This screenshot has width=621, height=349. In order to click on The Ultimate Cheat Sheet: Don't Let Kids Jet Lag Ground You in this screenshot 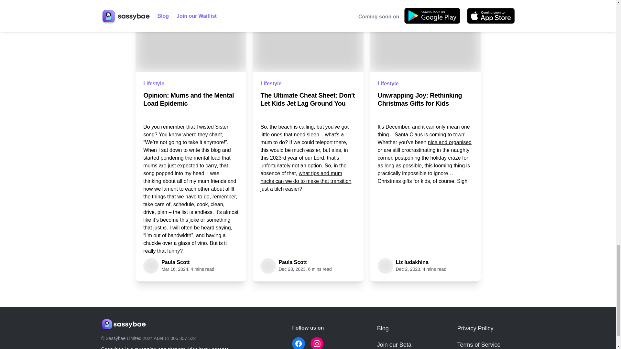, I will do `click(308, 99)`.